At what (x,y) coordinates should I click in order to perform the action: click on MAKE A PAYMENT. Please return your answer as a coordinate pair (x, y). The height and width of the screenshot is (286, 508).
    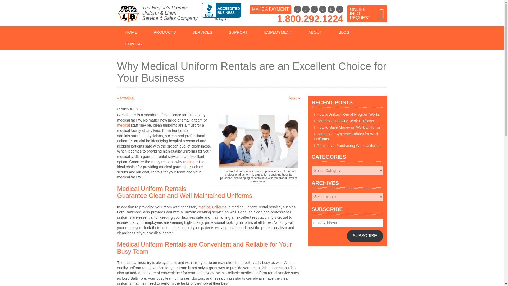
    Looking at the image, I should click on (270, 10).